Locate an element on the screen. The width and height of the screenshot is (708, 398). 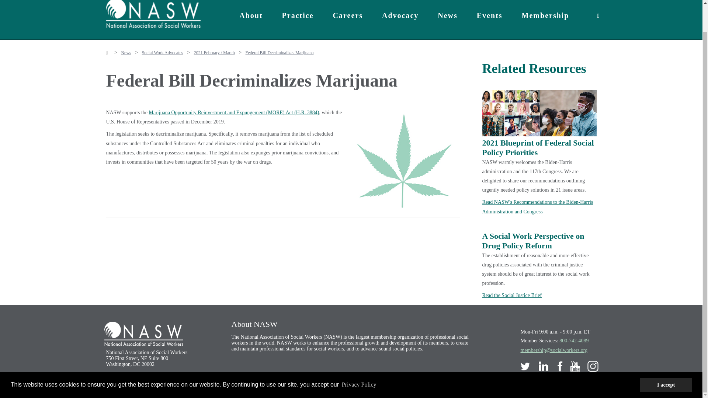
I accept is located at coordinates (666, 355).